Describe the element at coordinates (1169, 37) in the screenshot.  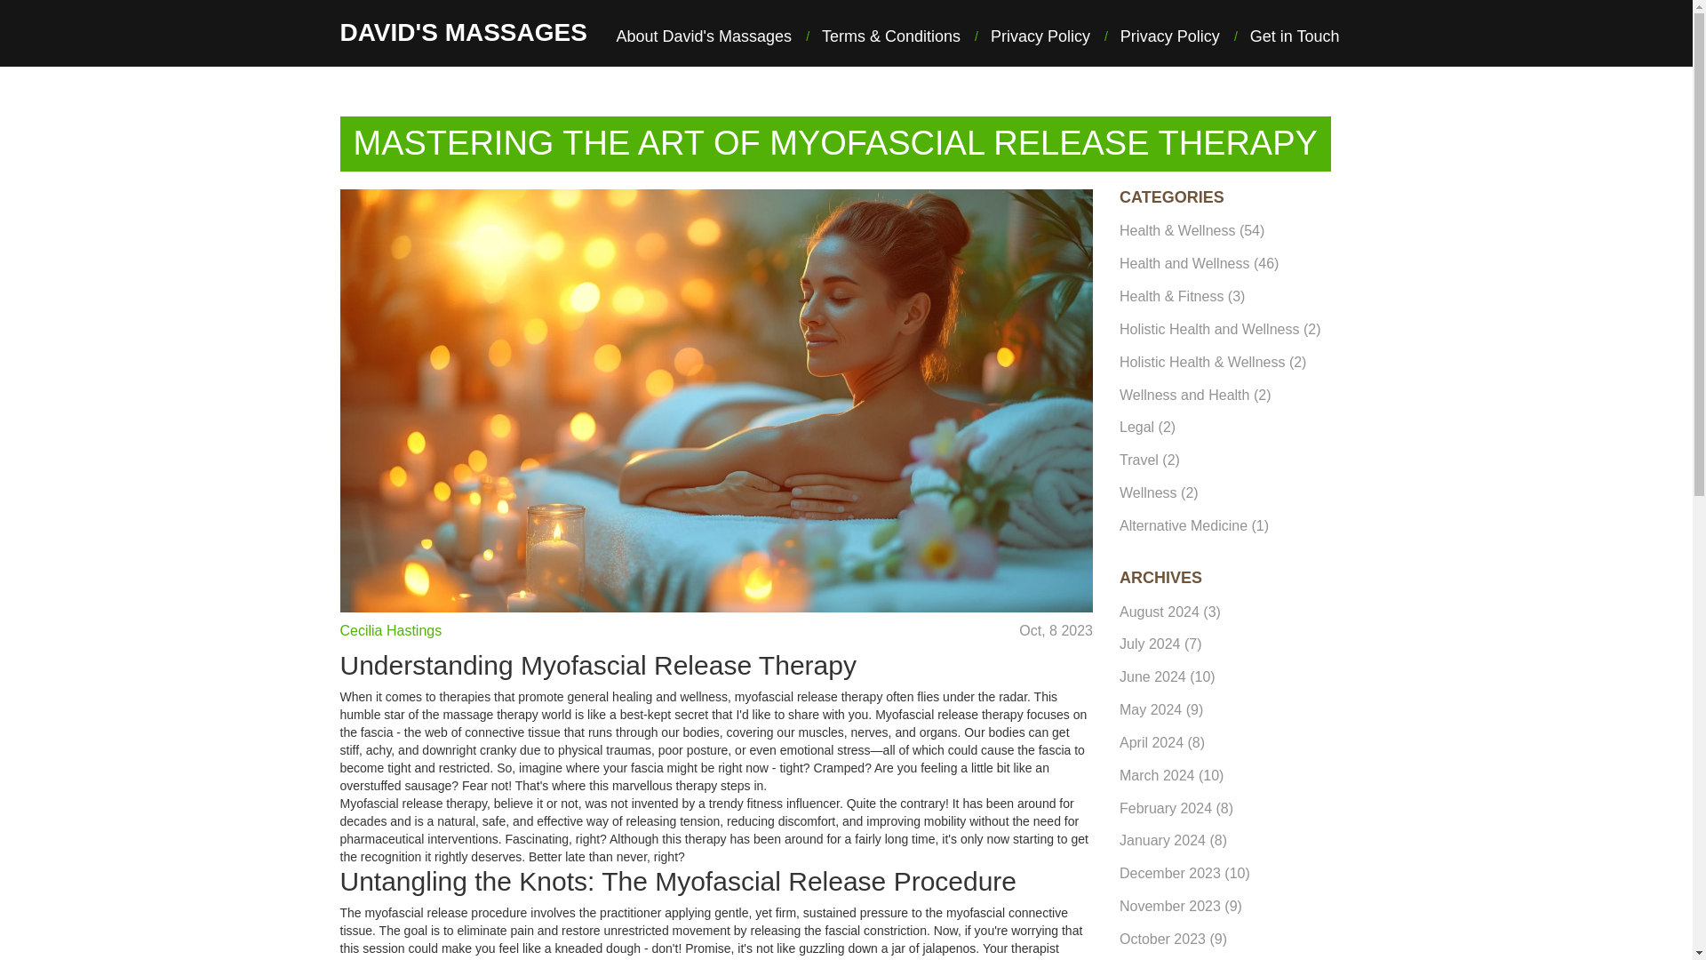
I see `Privacy Policy` at that location.